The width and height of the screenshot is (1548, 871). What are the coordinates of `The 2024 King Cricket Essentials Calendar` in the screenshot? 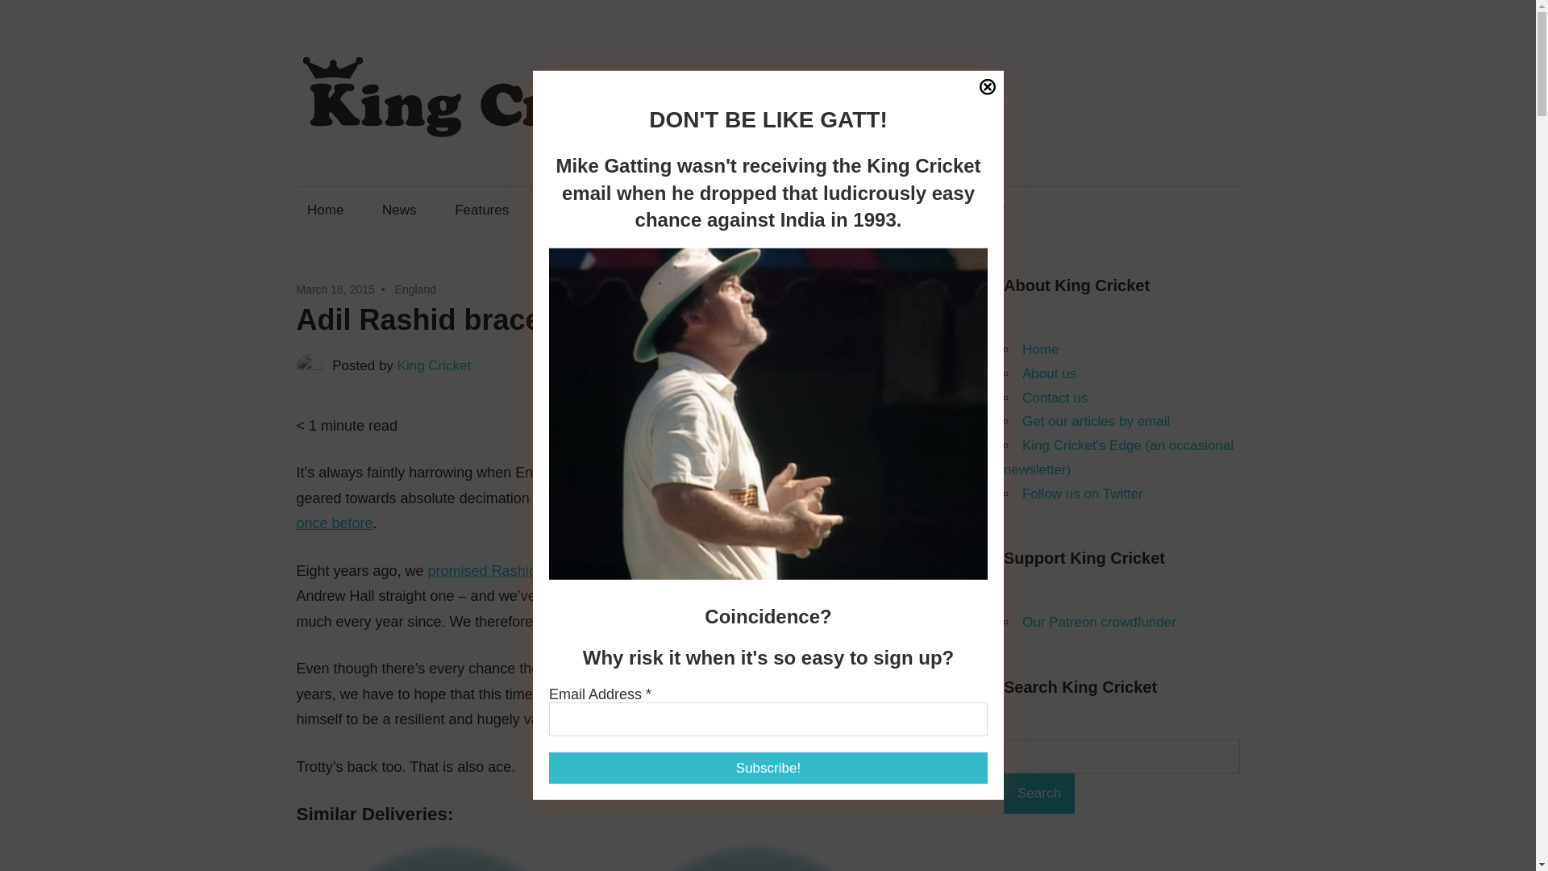 It's located at (874, 210).